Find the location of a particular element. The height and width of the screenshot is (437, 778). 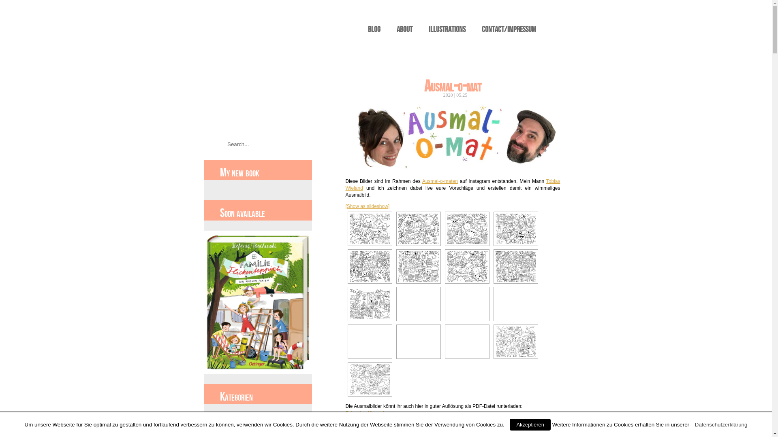

  is located at coordinates (515, 227).